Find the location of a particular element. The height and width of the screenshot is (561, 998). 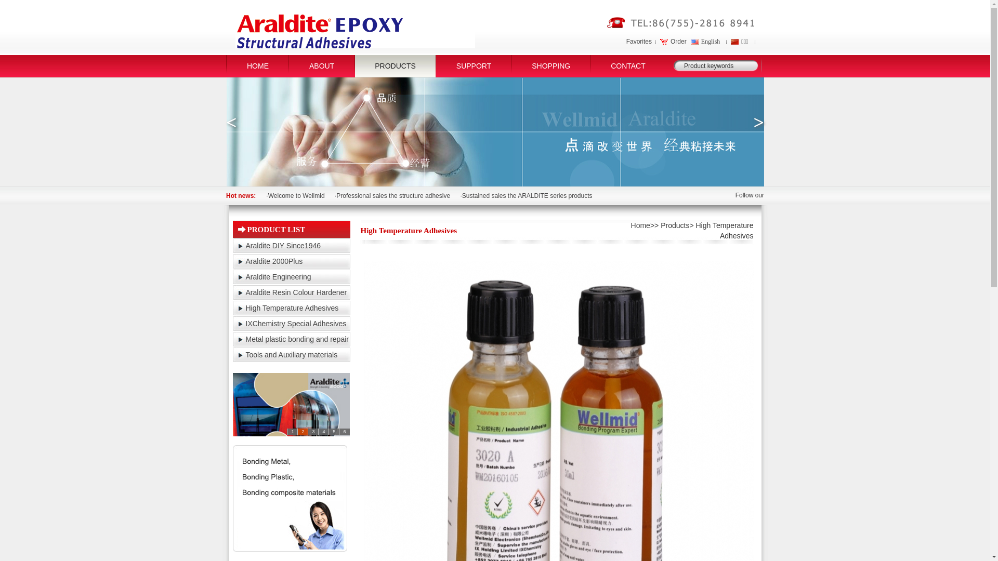

6 is located at coordinates (344, 432).